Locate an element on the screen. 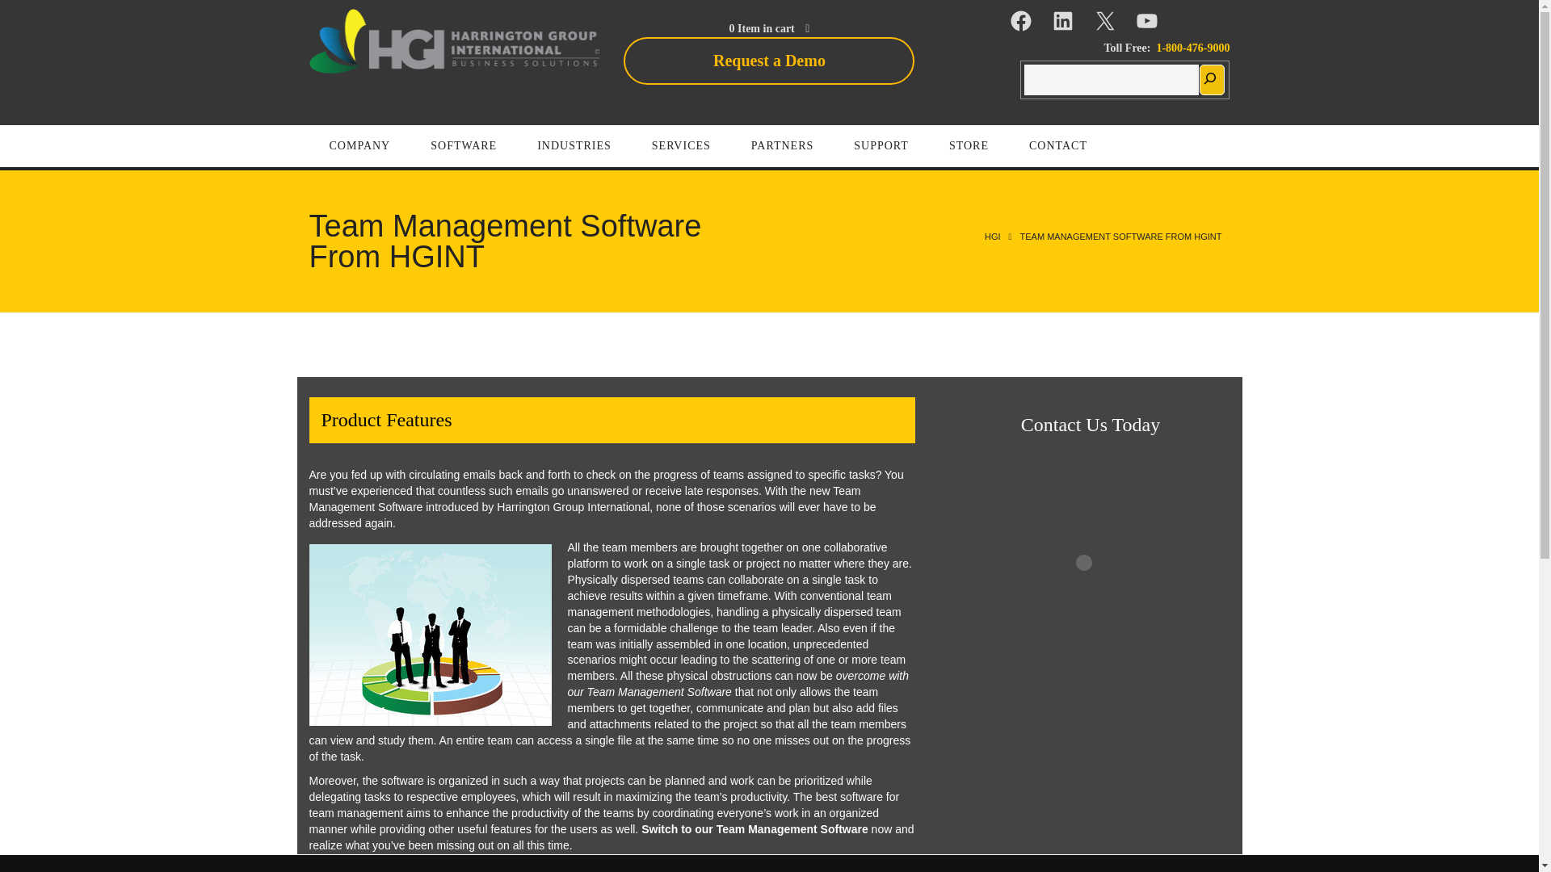 This screenshot has width=1551, height=872. YouTube is located at coordinates (1147, 21).